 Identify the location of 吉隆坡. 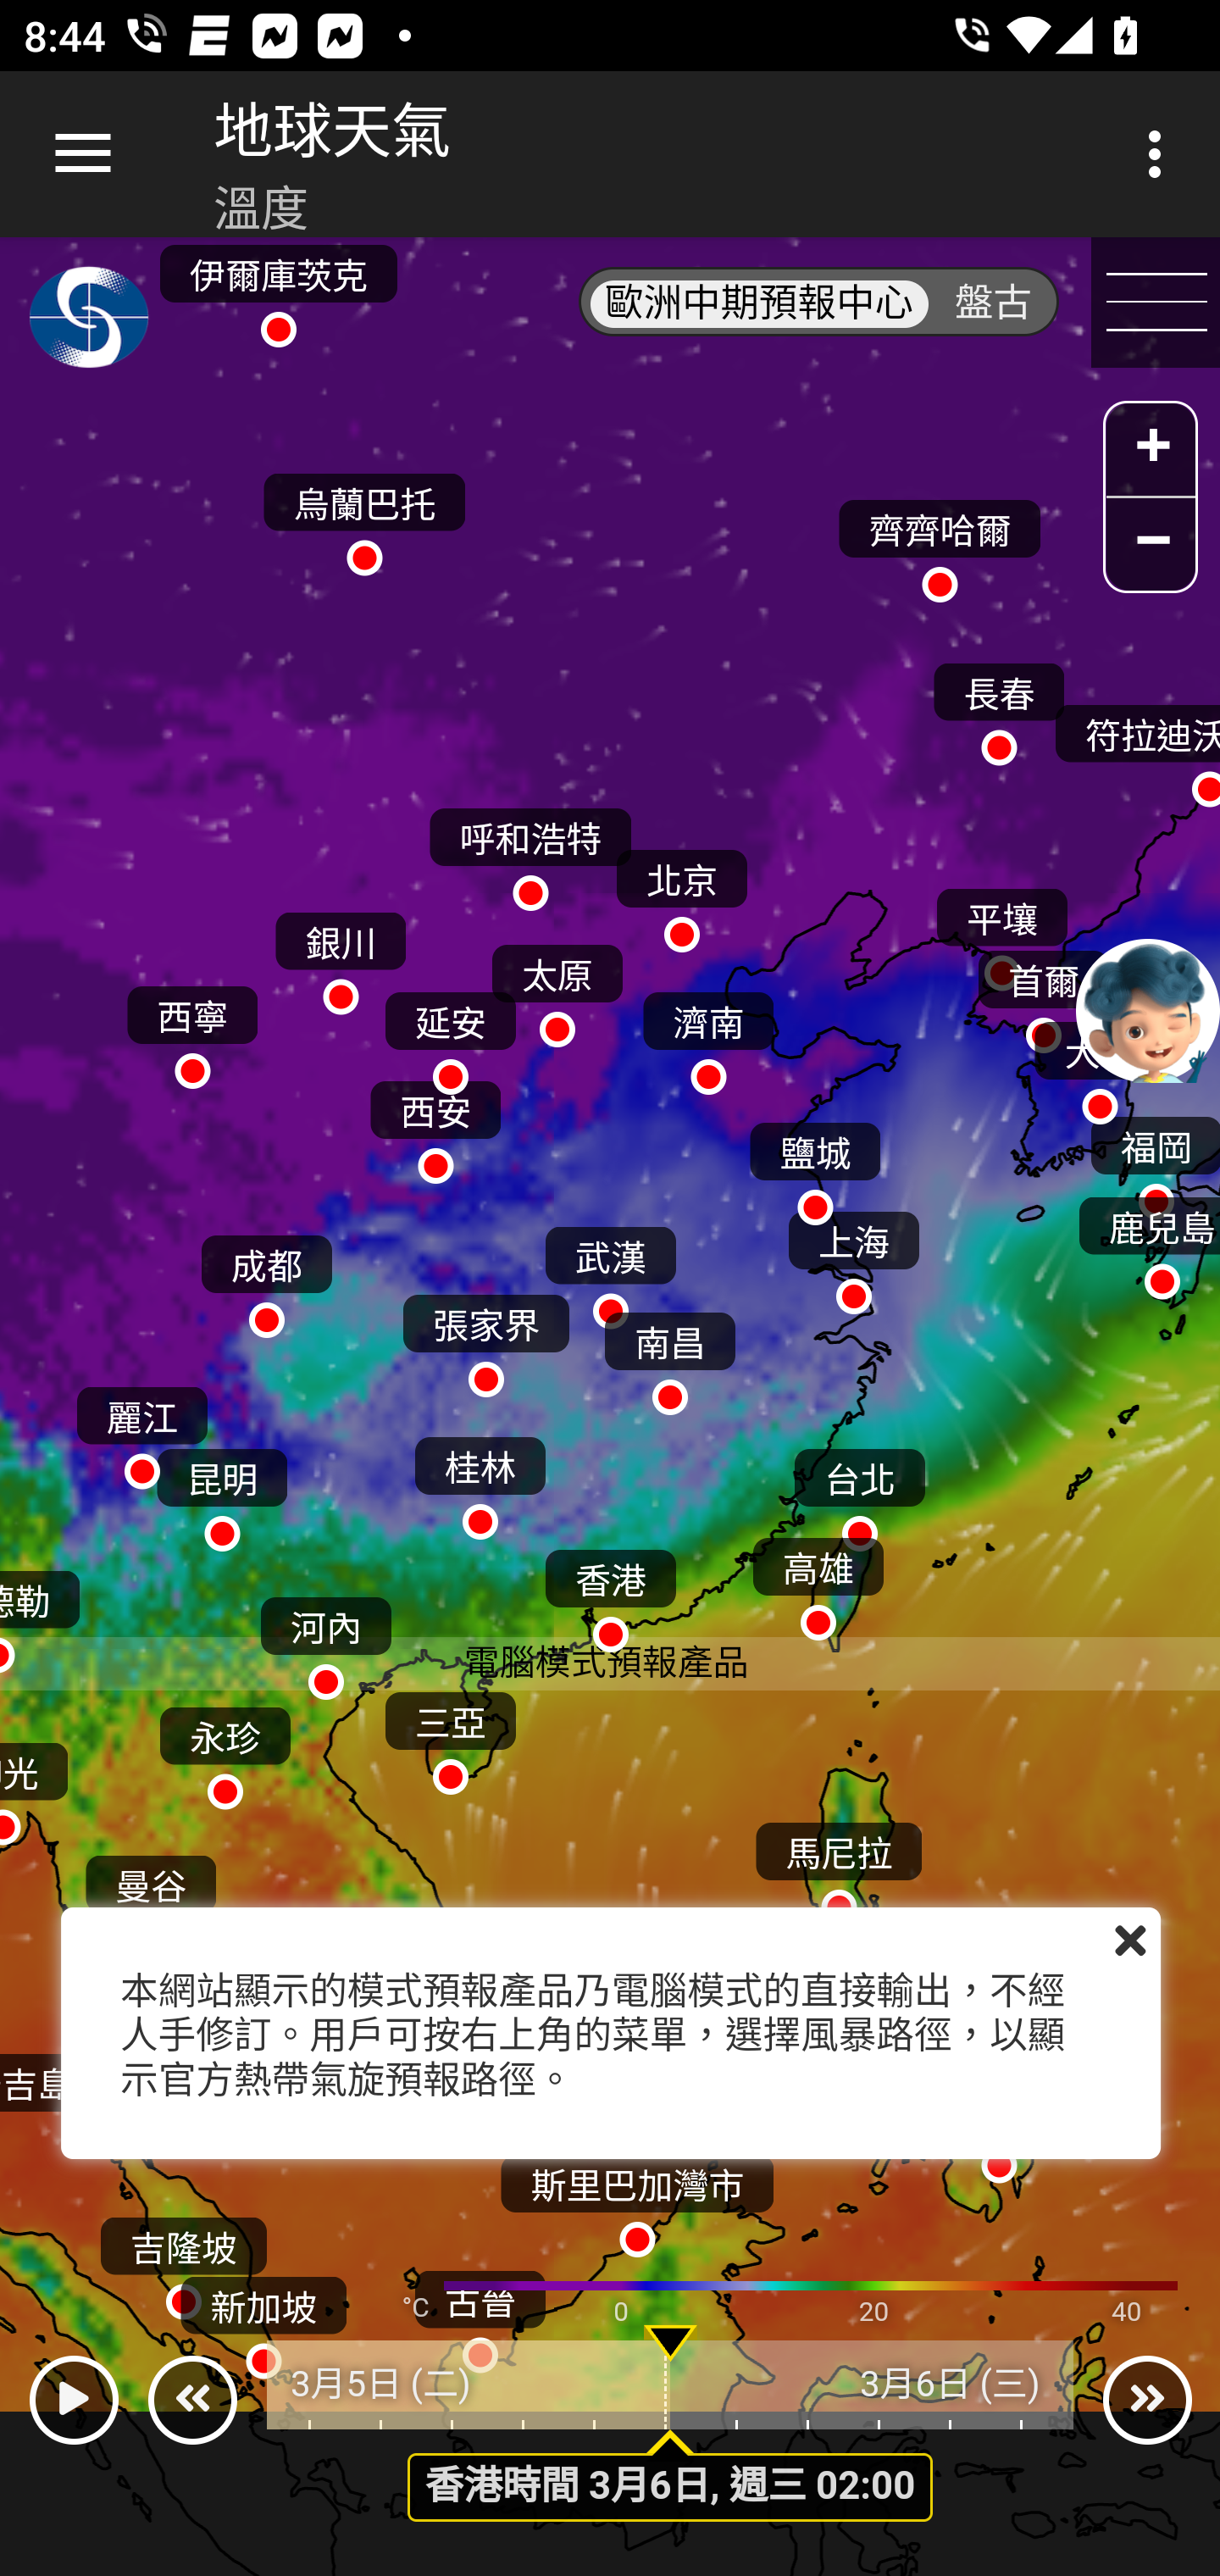
(183, 2261).